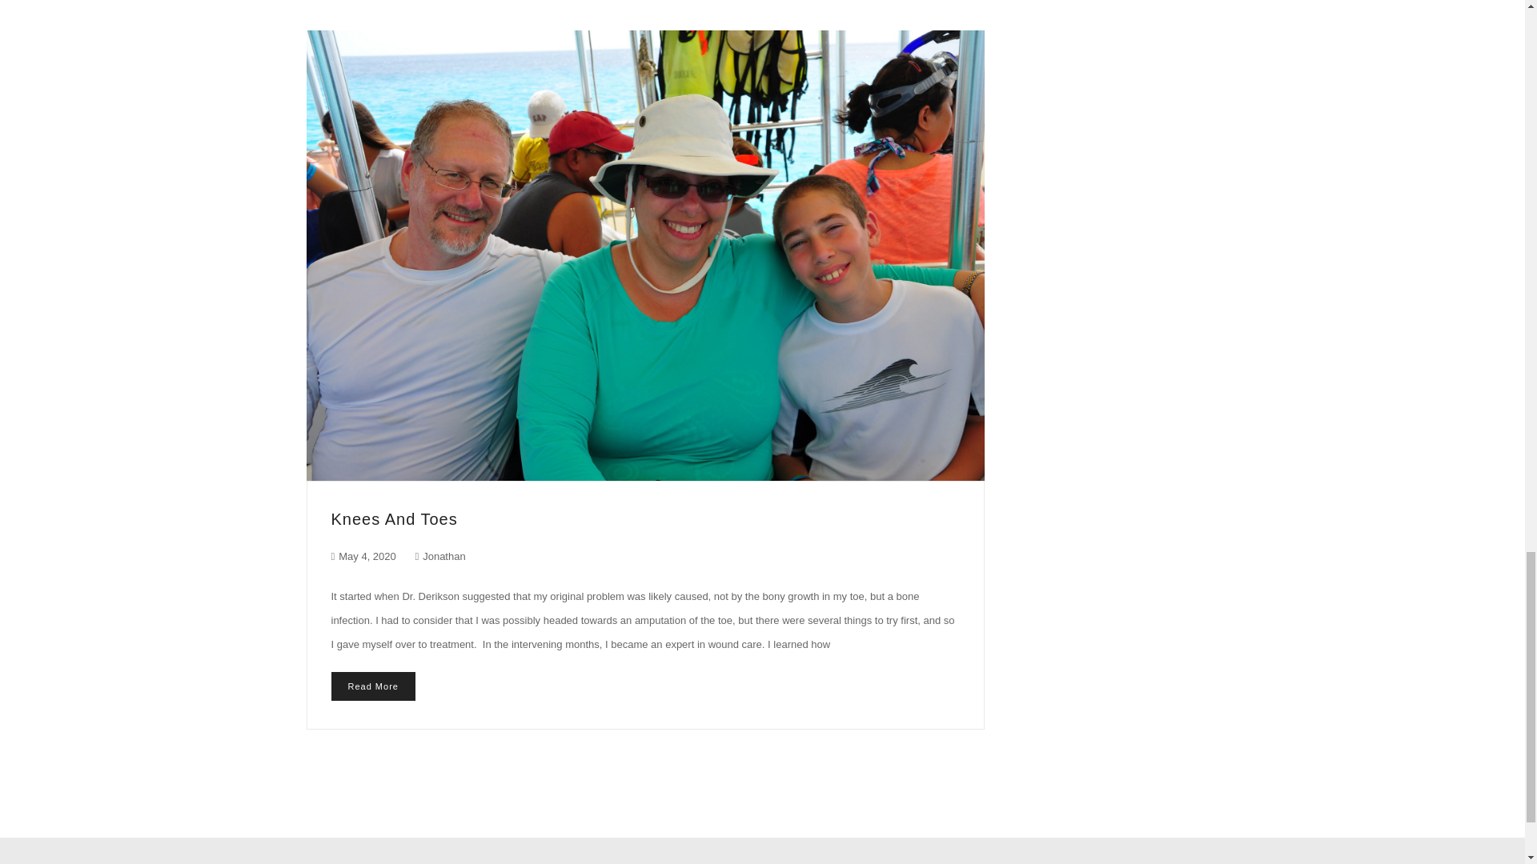 This screenshot has width=1537, height=864. Describe the element at coordinates (395, 518) in the screenshot. I see `Knees And Toes` at that location.